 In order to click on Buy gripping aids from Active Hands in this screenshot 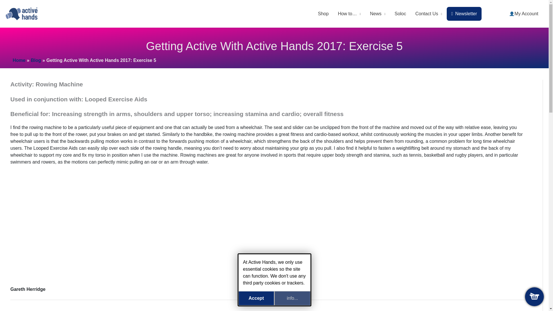, I will do `click(323, 14)`.